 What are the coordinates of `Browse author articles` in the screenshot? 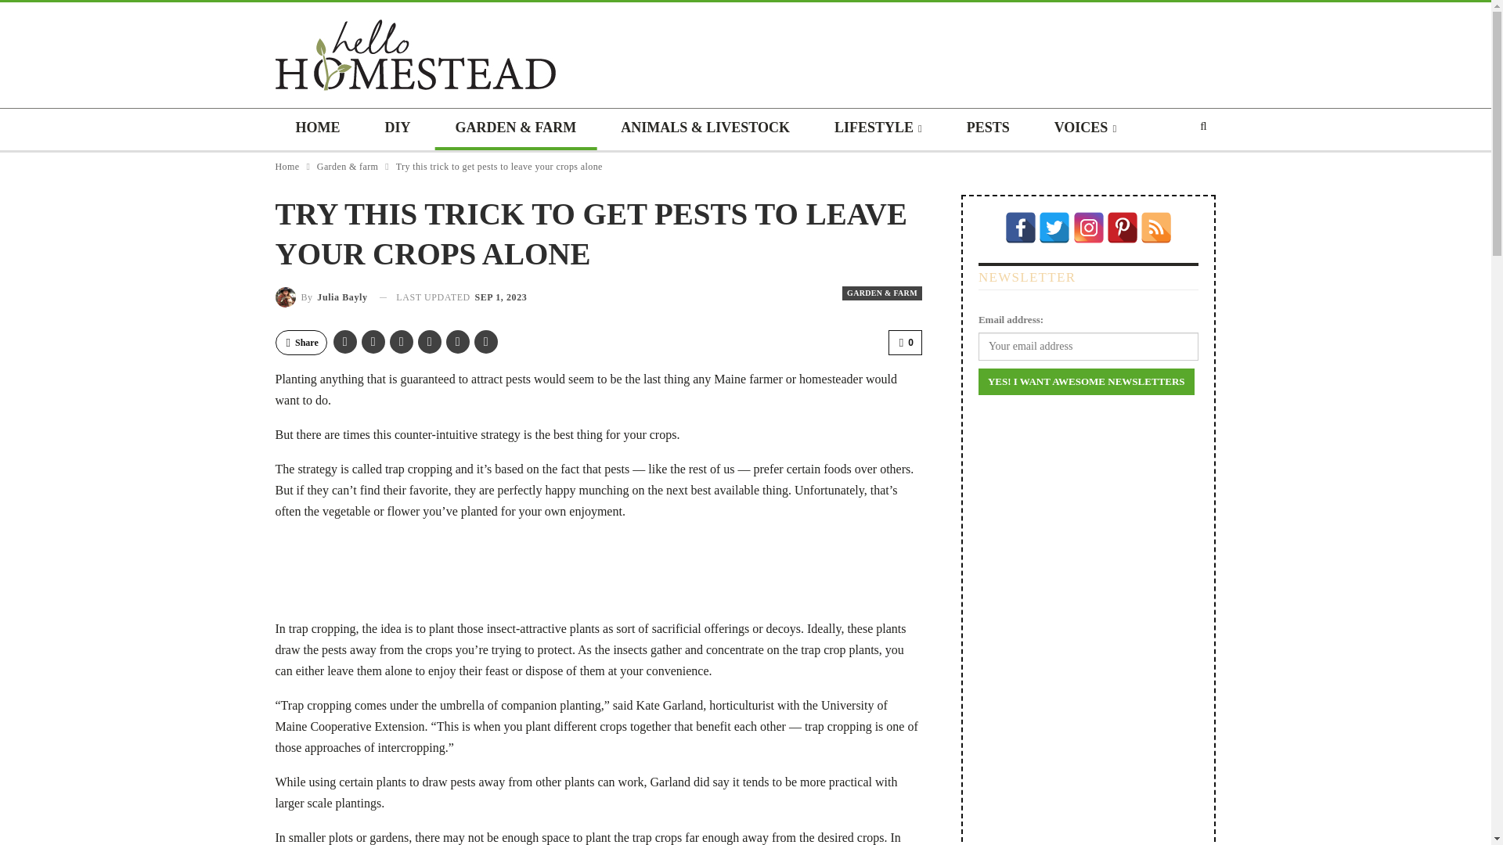 It's located at (321, 296).